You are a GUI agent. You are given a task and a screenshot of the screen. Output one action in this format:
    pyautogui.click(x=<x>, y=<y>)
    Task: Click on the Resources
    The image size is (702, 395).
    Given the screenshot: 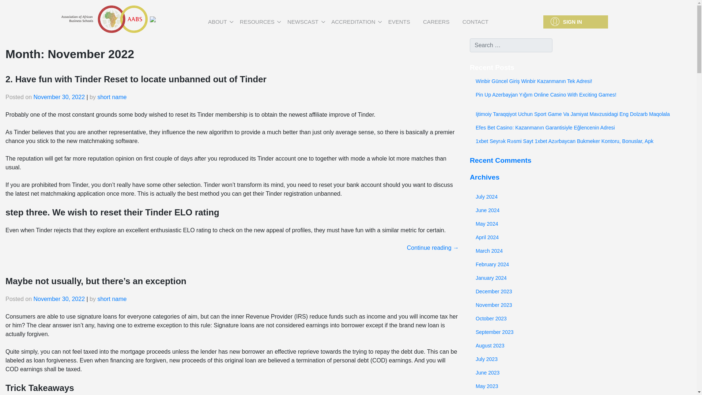 What is the action you would take?
    pyautogui.click(x=257, y=22)
    